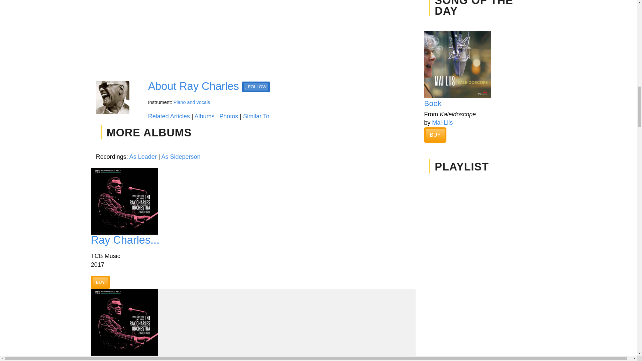  Describe the element at coordinates (193, 86) in the screenshot. I see `About Ray Charles` at that location.